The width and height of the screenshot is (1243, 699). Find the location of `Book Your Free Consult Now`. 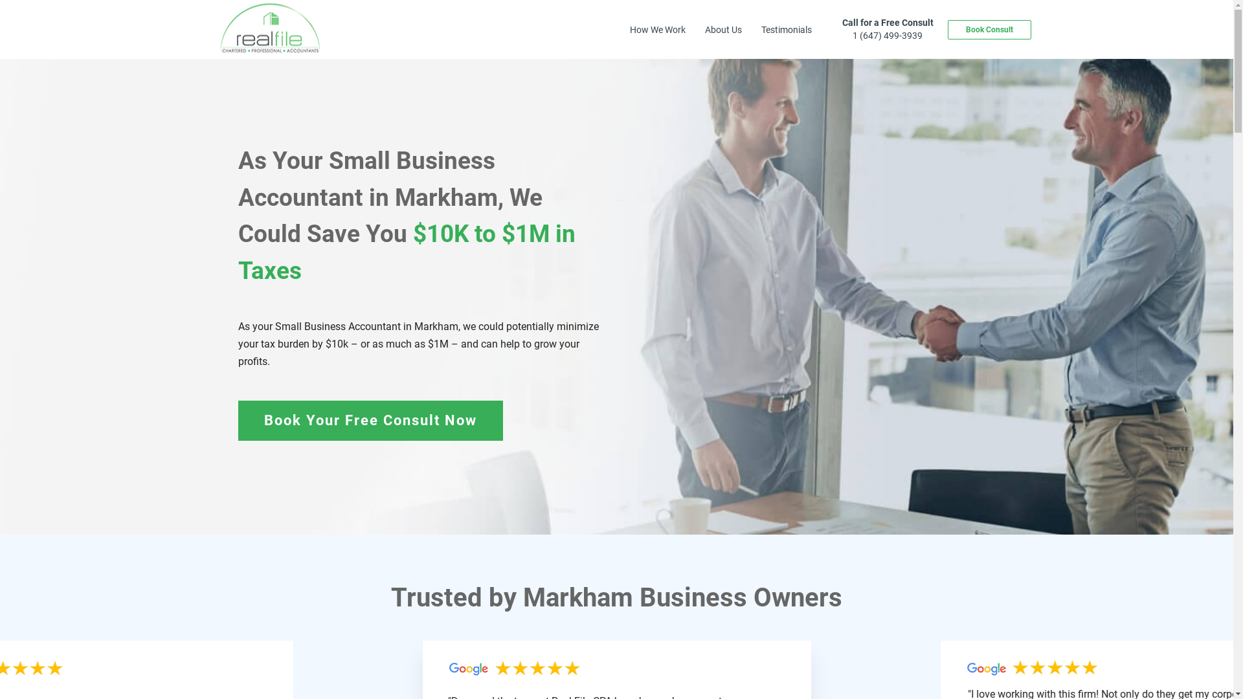

Book Your Free Consult Now is located at coordinates (370, 421).